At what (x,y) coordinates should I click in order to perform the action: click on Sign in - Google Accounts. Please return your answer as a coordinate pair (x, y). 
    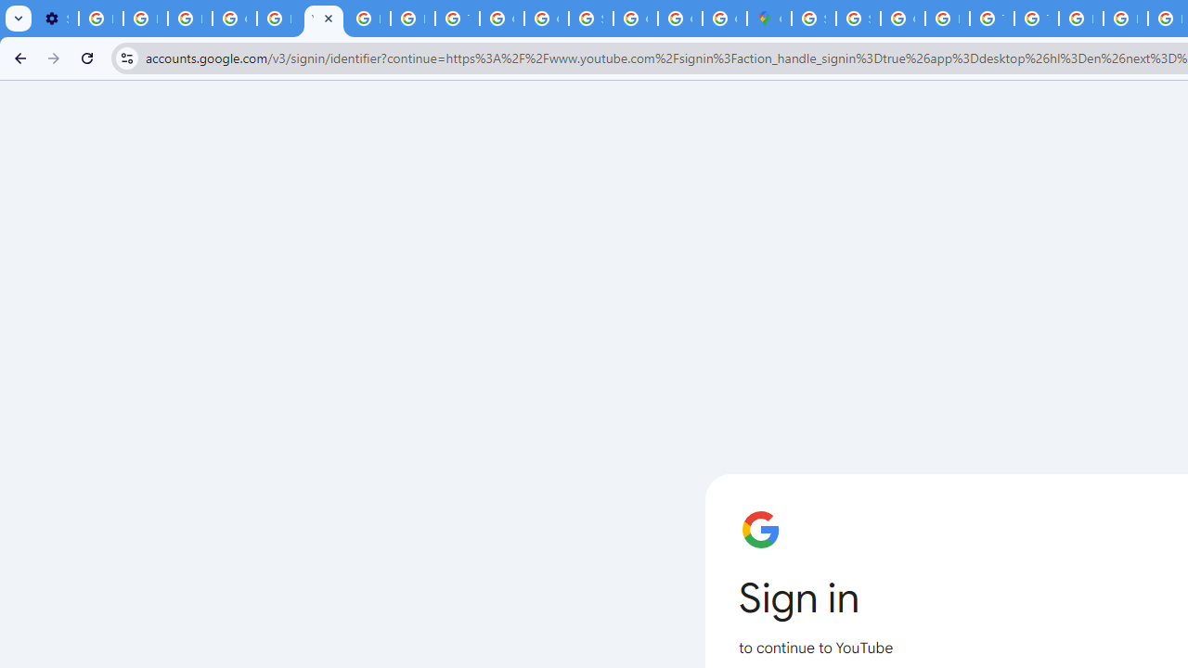
    Looking at the image, I should click on (813, 19).